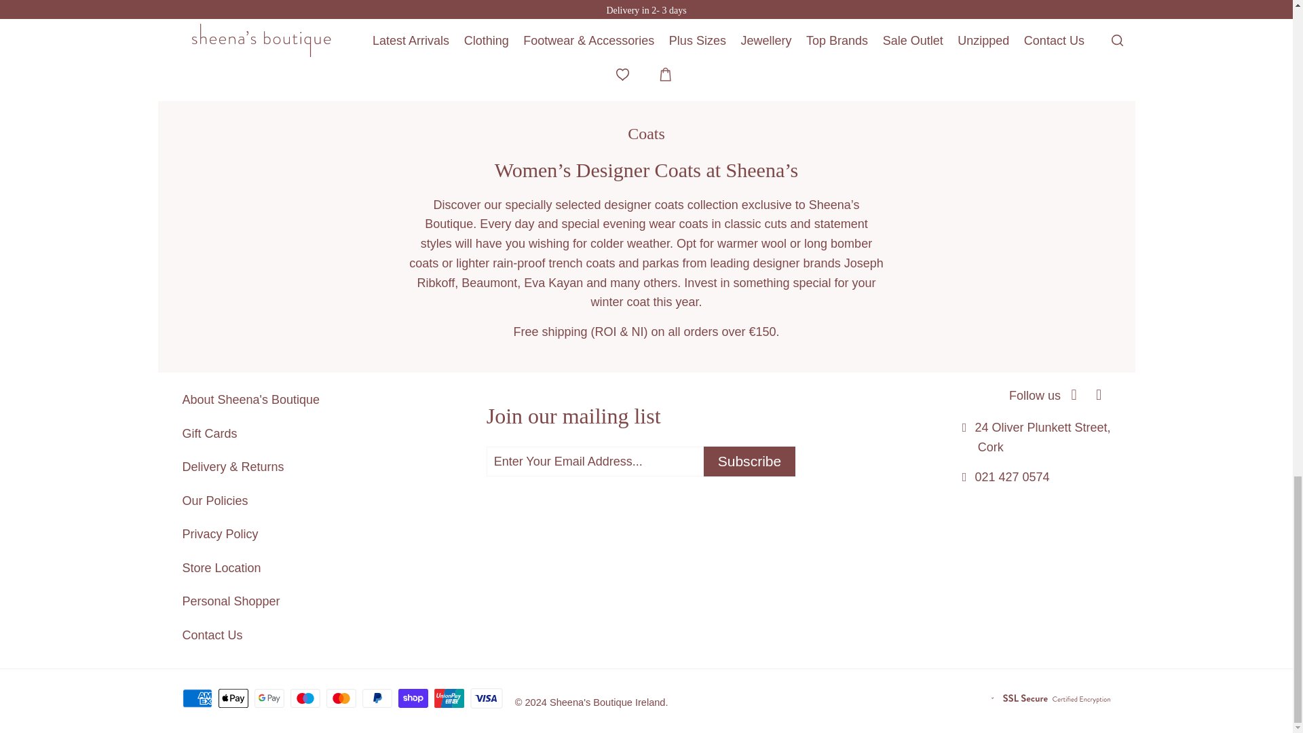 The height and width of the screenshot is (733, 1303). Describe the element at coordinates (749, 462) in the screenshot. I see `Subscribe` at that location.